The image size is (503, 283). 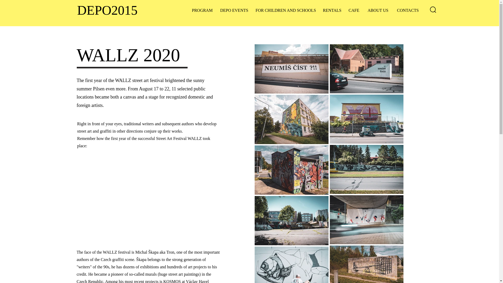 What do you see at coordinates (378, 10) in the screenshot?
I see `ABOUT US` at bounding box center [378, 10].